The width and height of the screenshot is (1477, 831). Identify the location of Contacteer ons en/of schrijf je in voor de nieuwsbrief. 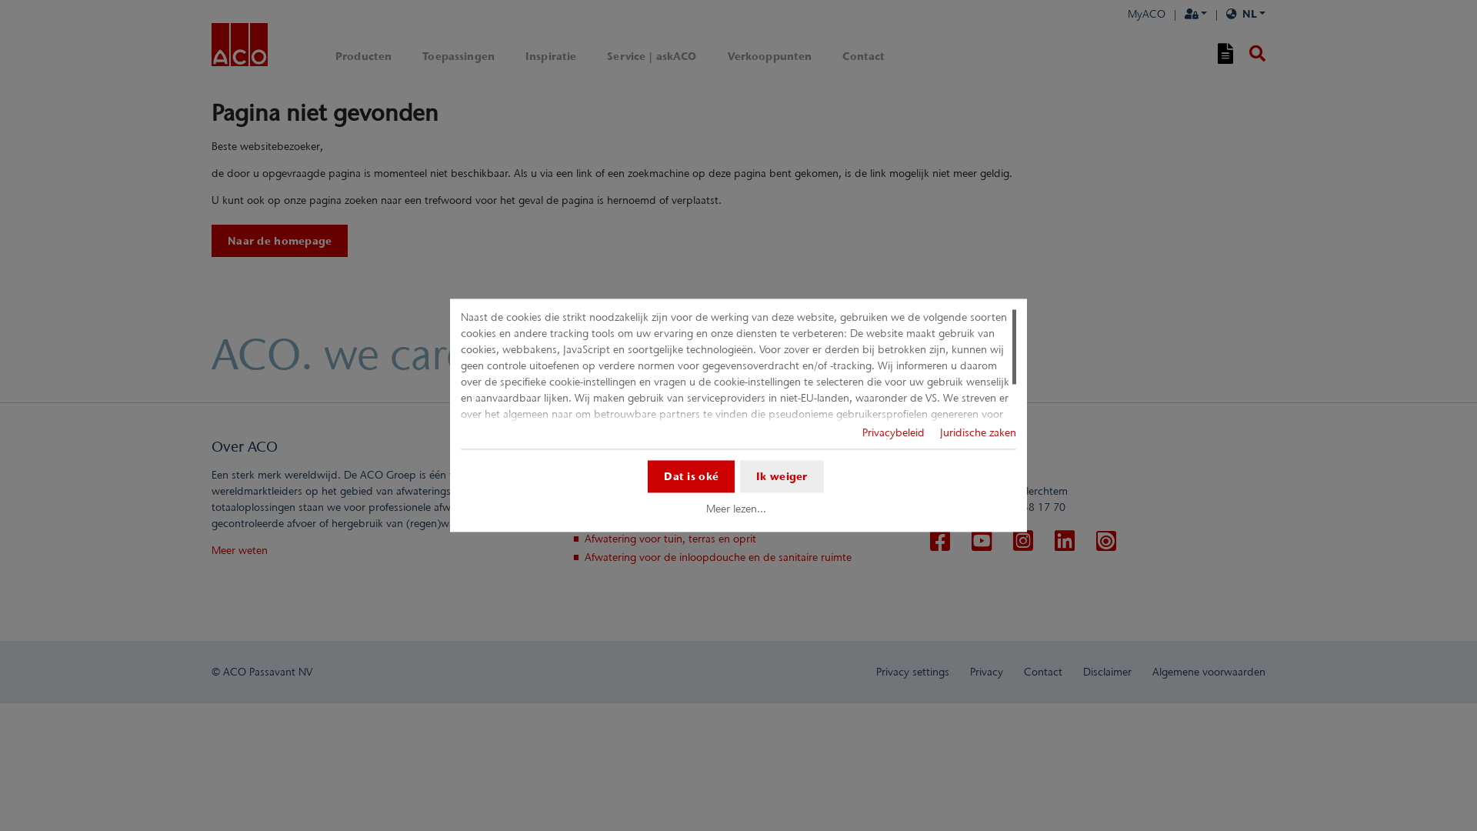
(711, 475).